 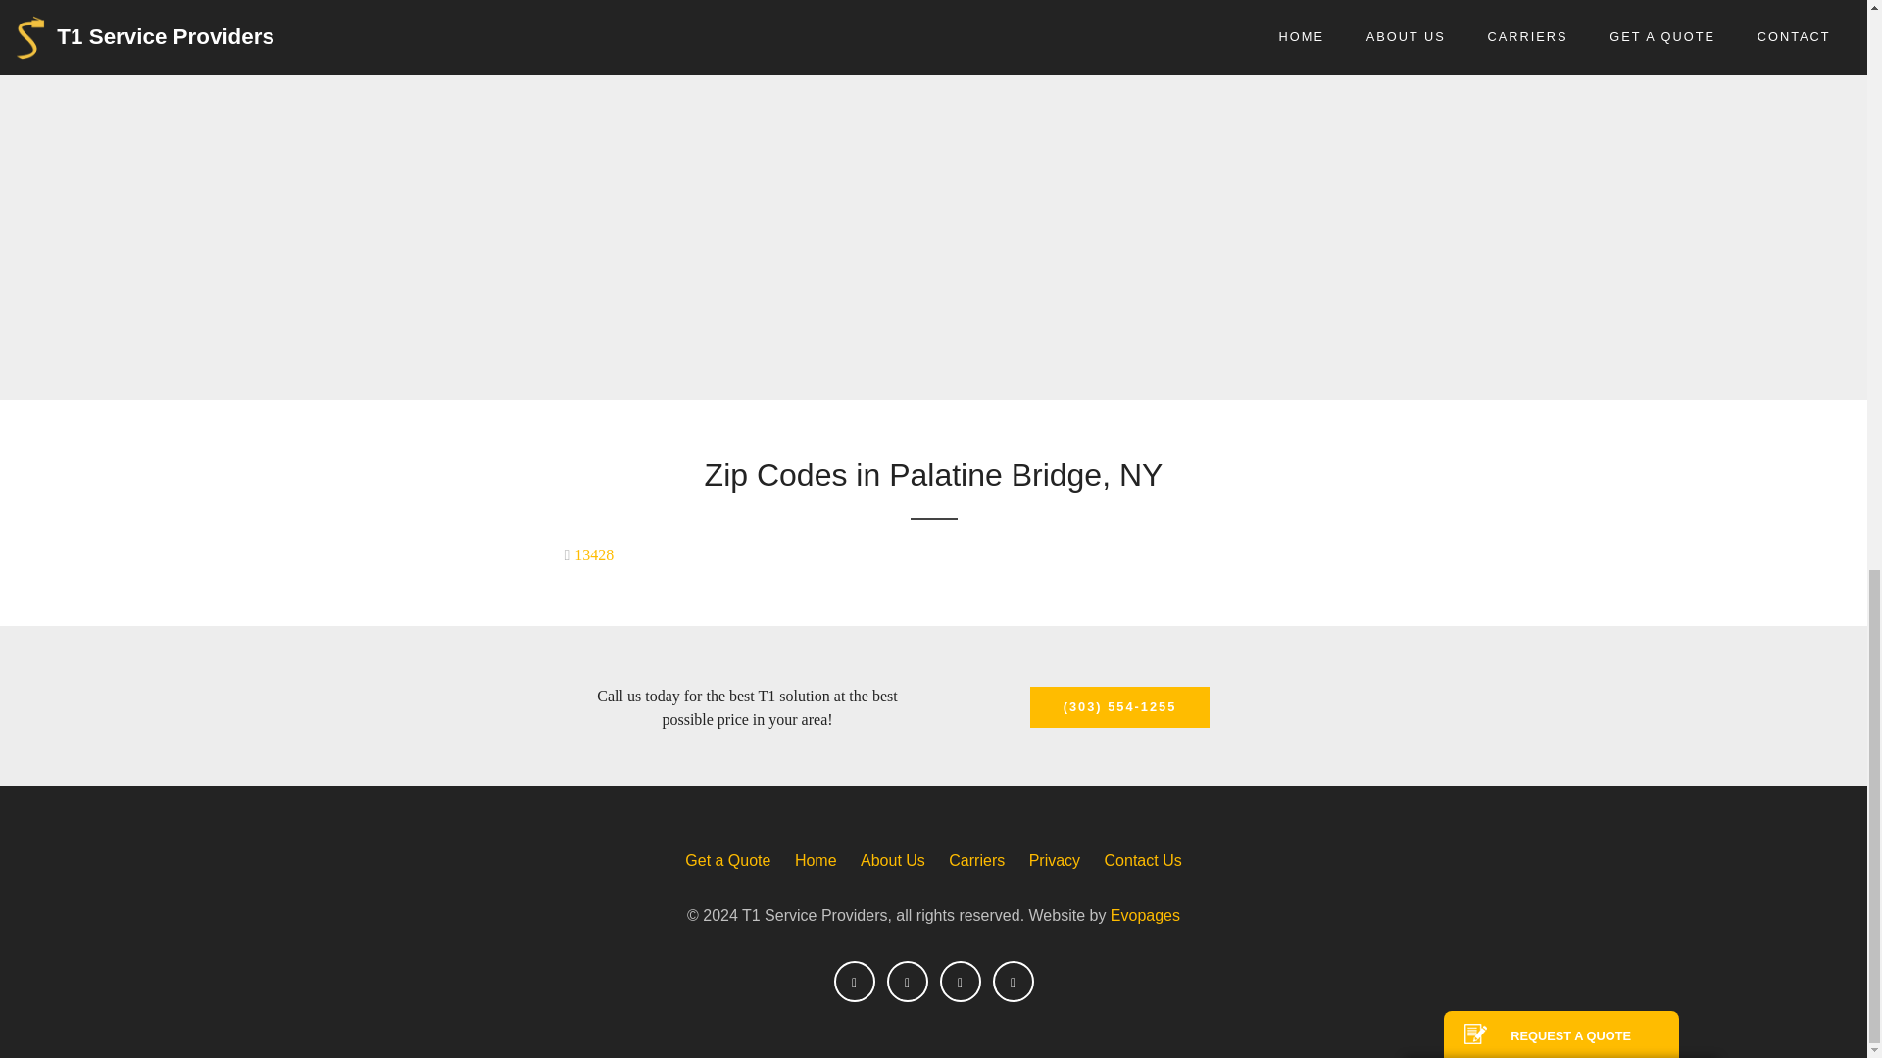 What do you see at coordinates (854, 981) in the screenshot?
I see `Find us on Facebook` at bounding box center [854, 981].